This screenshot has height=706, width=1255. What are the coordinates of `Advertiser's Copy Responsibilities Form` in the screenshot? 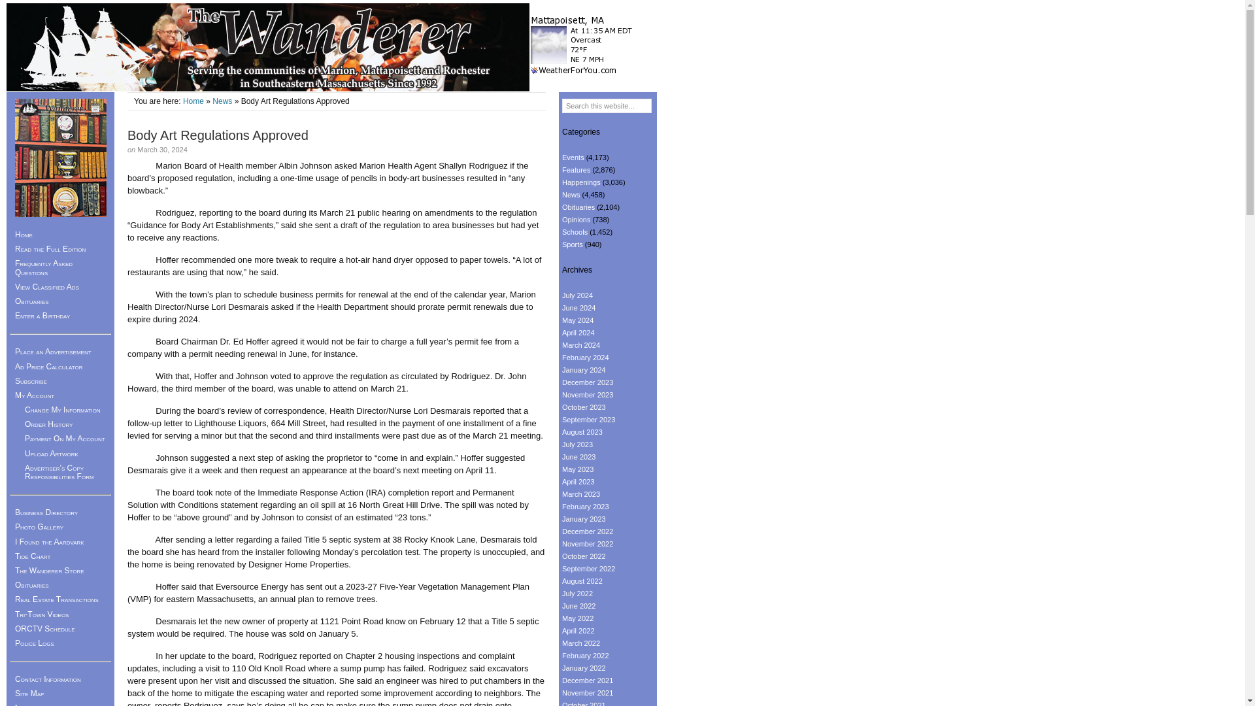 It's located at (65, 472).